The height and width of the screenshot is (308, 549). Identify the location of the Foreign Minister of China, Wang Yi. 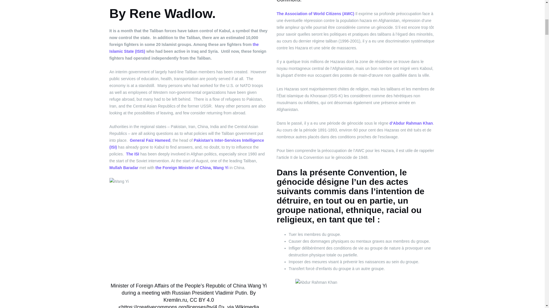
(192, 168).